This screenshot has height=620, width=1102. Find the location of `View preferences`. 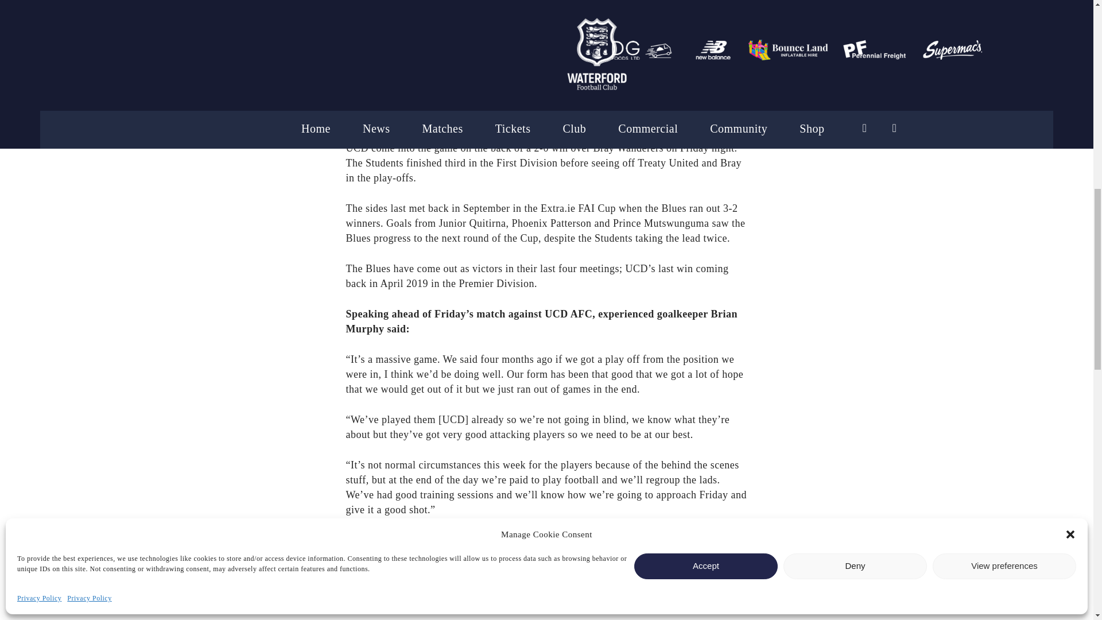

View preferences is located at coordinates (1004, 256).